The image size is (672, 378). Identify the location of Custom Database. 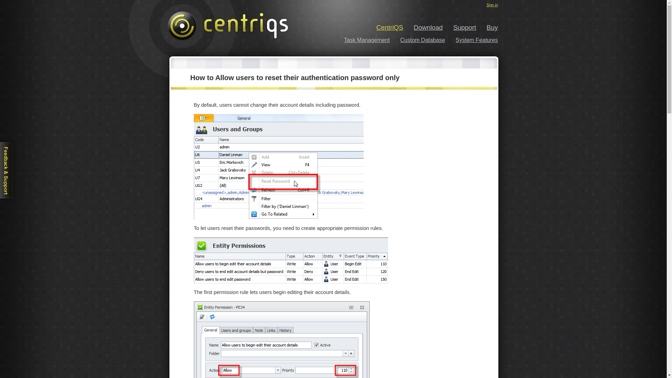
(417, 40).